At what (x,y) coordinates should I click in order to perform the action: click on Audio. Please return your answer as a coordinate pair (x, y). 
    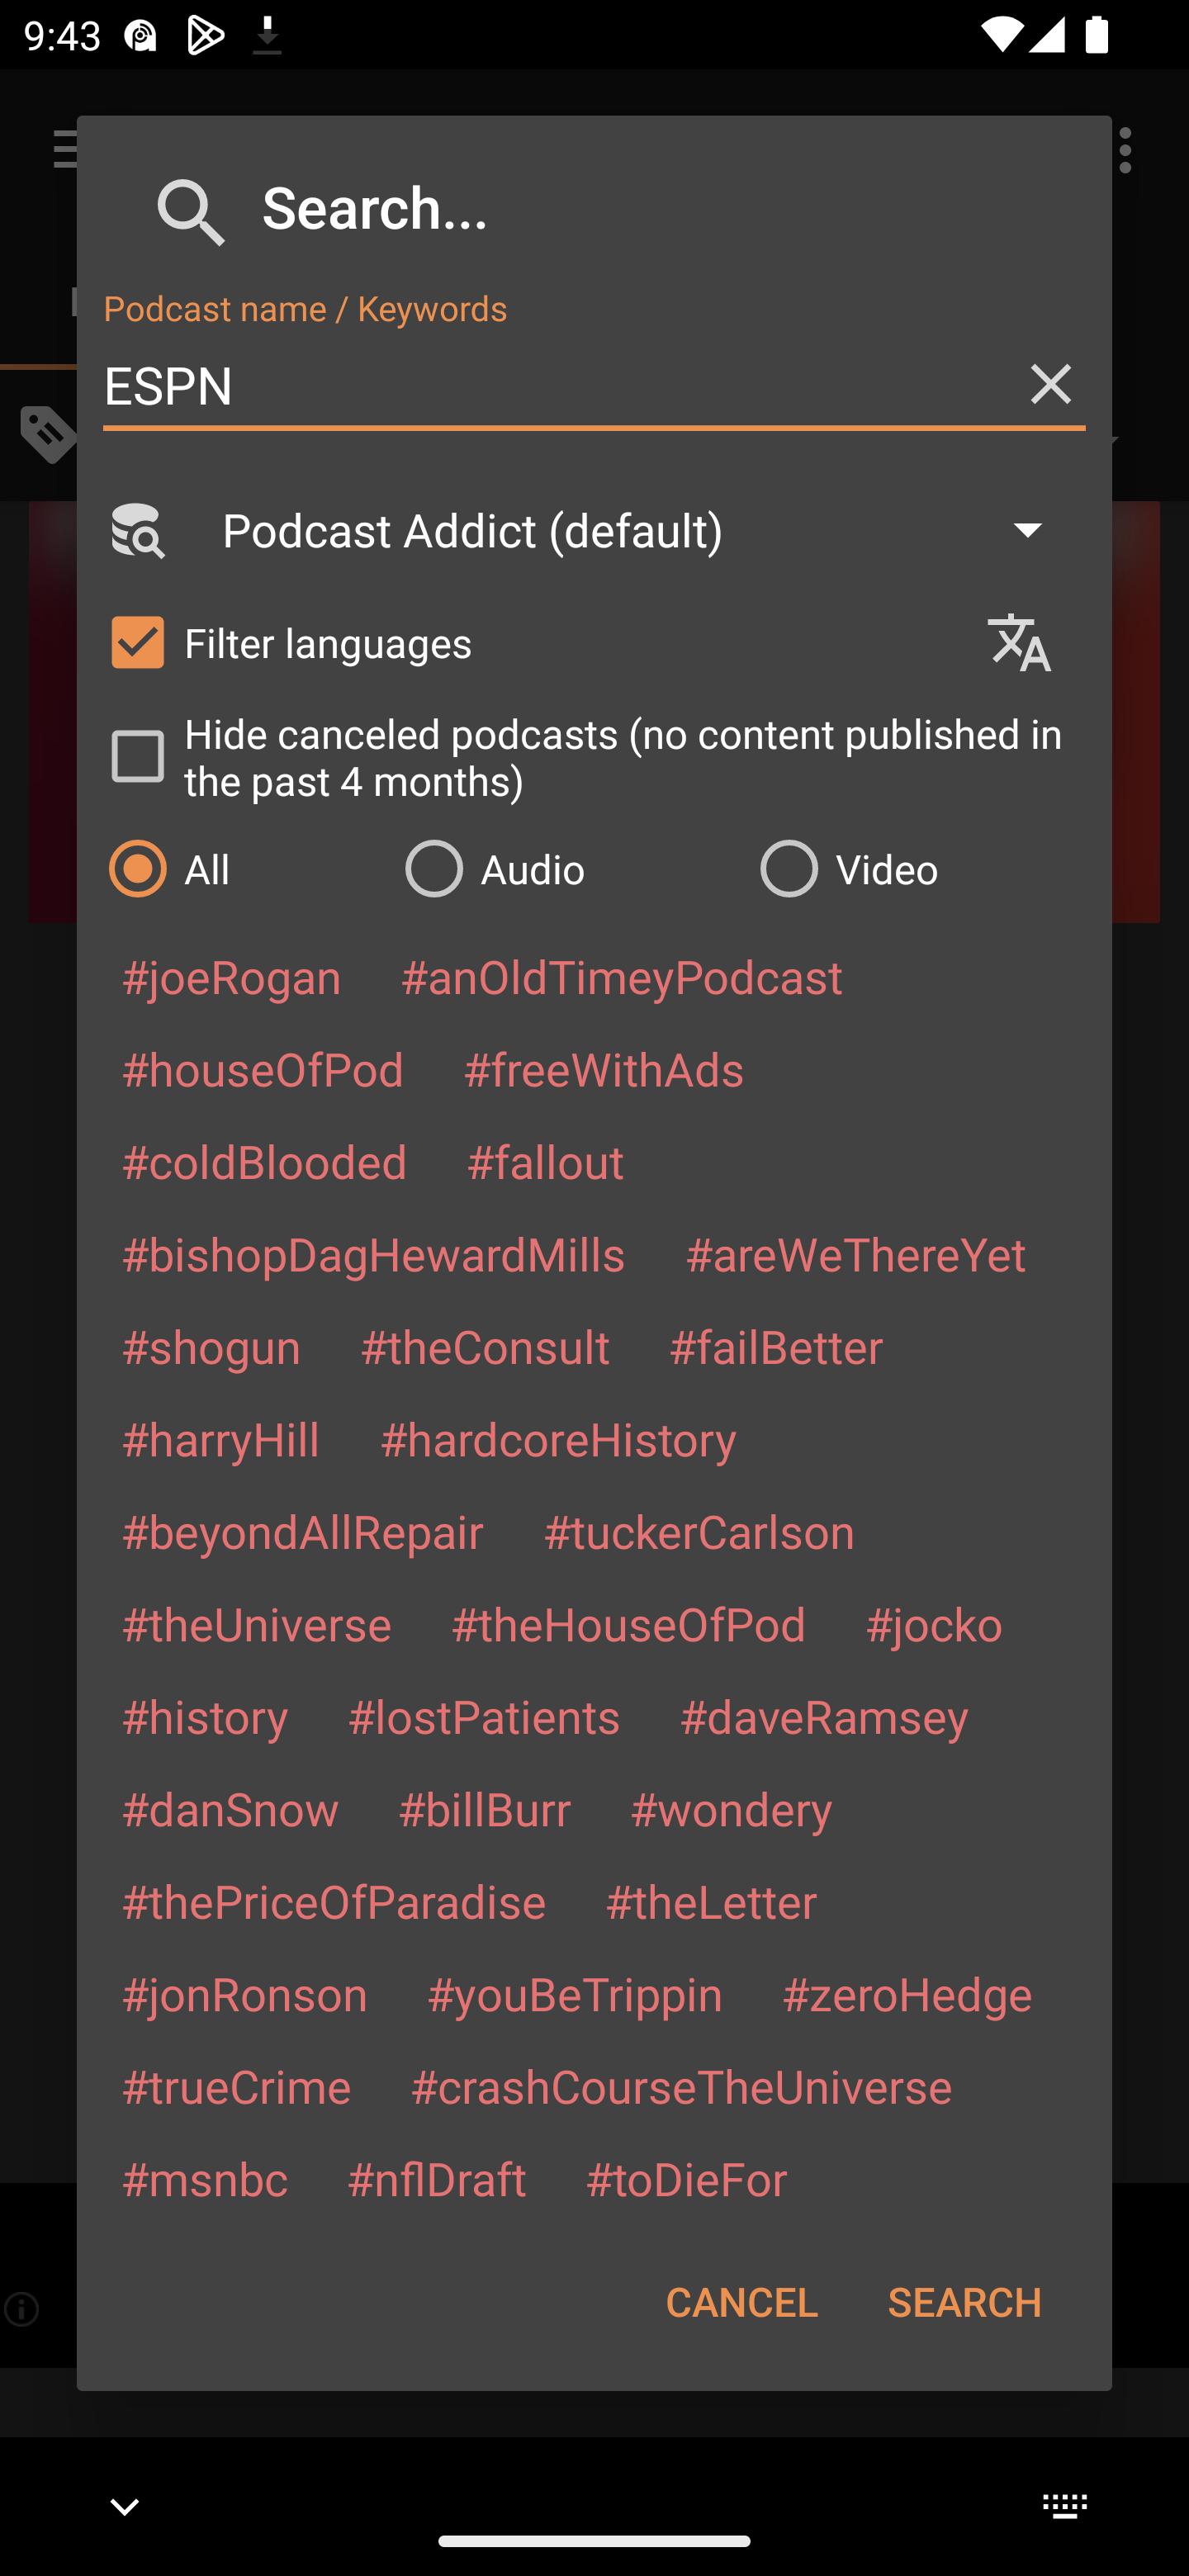
    Looking at the image, I should click on (565, 868).